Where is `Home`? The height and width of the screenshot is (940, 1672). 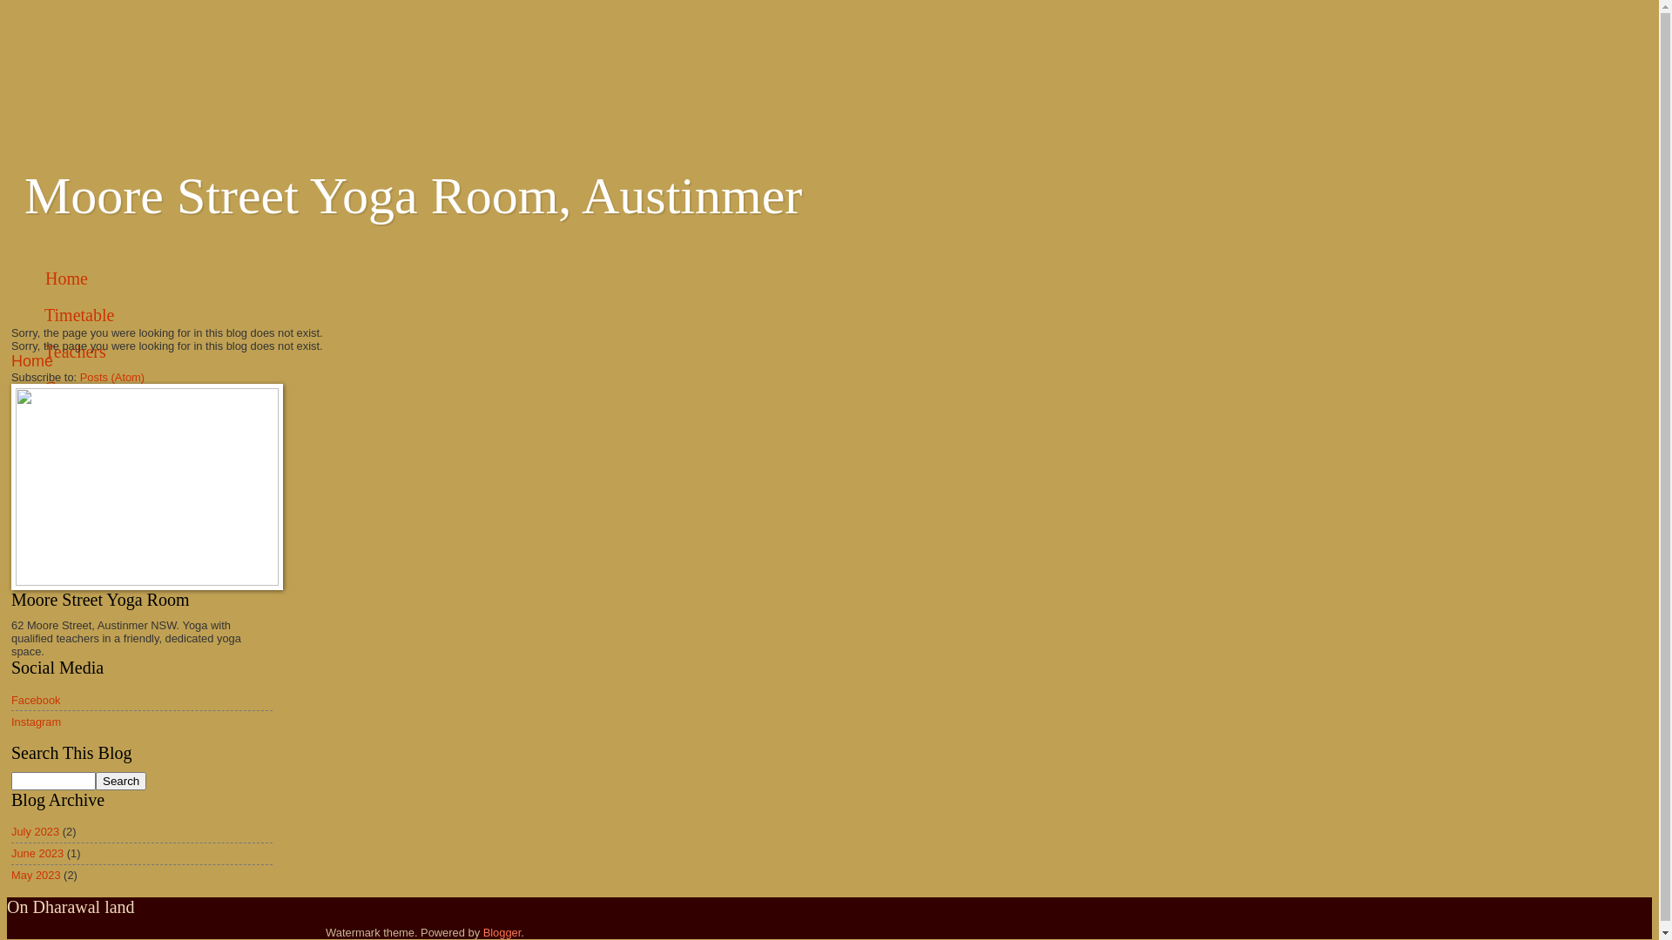
Home is located at coordinates (66, 279).